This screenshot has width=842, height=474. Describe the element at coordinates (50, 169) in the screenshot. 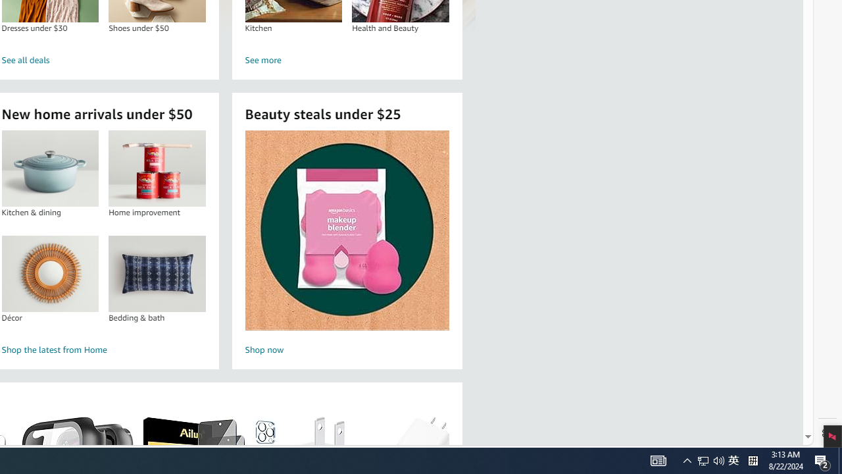

I see `Kitchen & dining` at that location.